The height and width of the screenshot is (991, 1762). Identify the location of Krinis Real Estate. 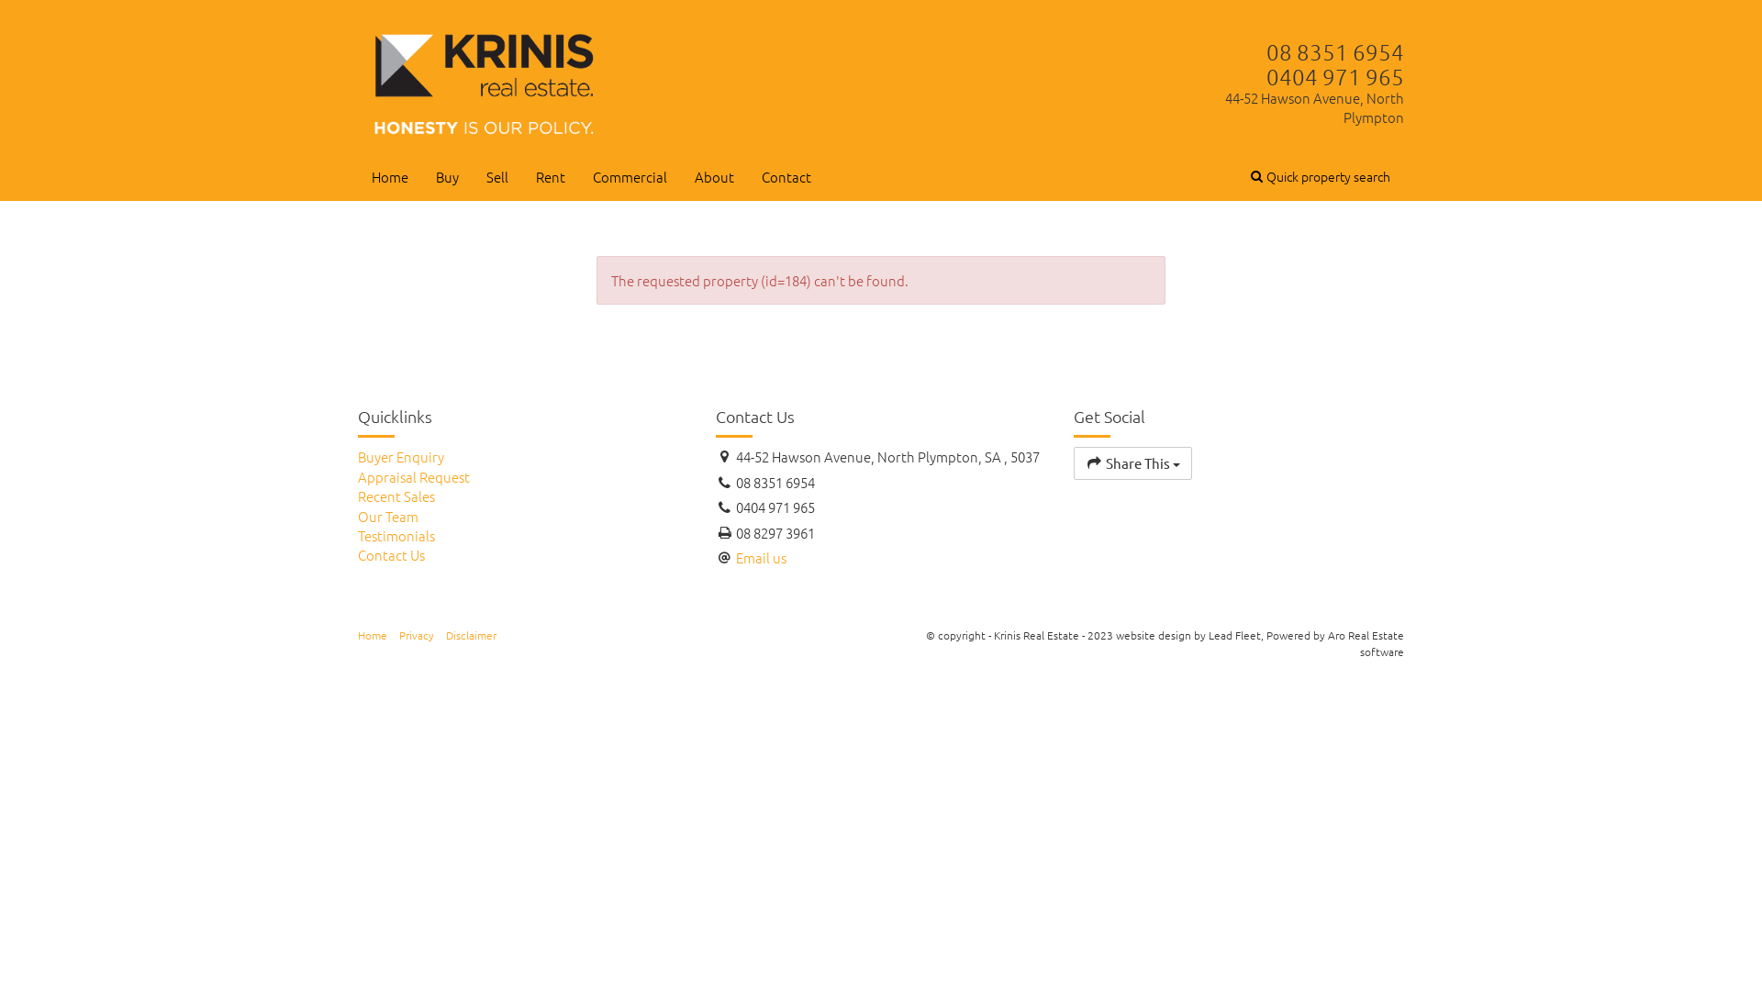
(485, 81).